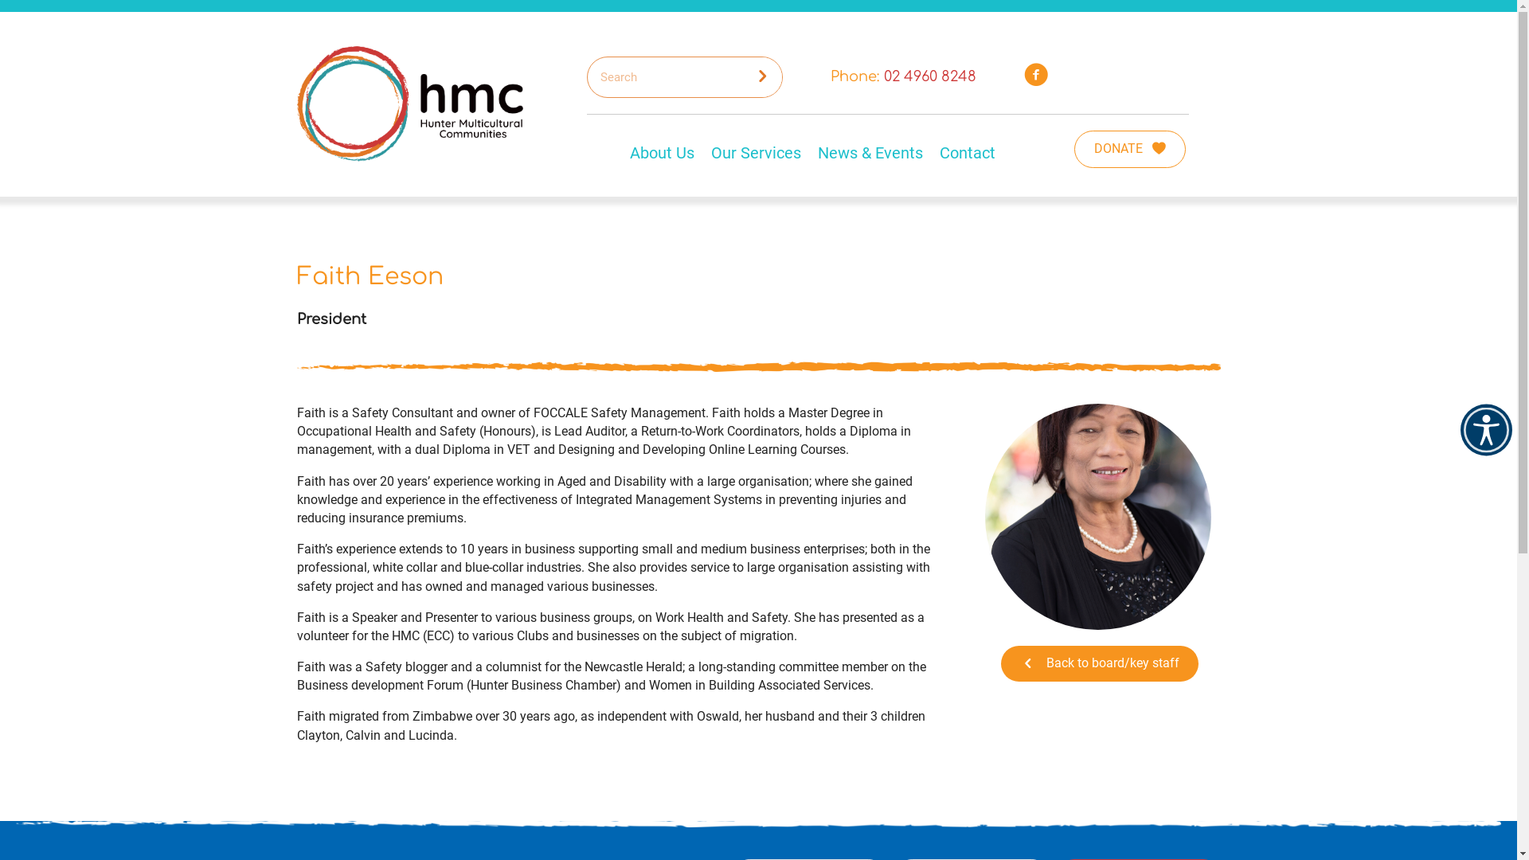  What do you see at coordinates (758, 366) in the screenshot?
I see `hmc-chalkline-orange` at bounding box center [758, 366].